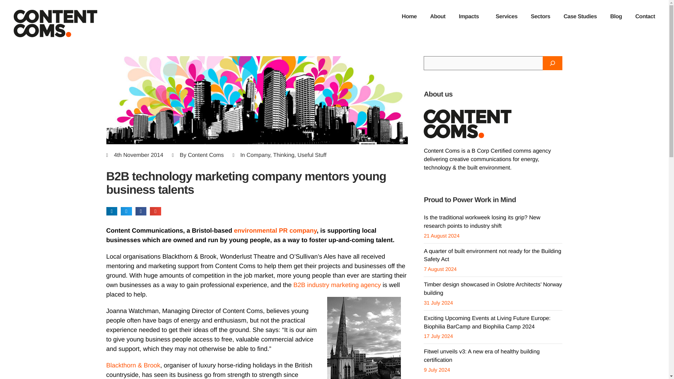 The image size is (674, 379). Describe the element at coordinates (580, 17) in the screenshot. I see `Case Studies` at that location.